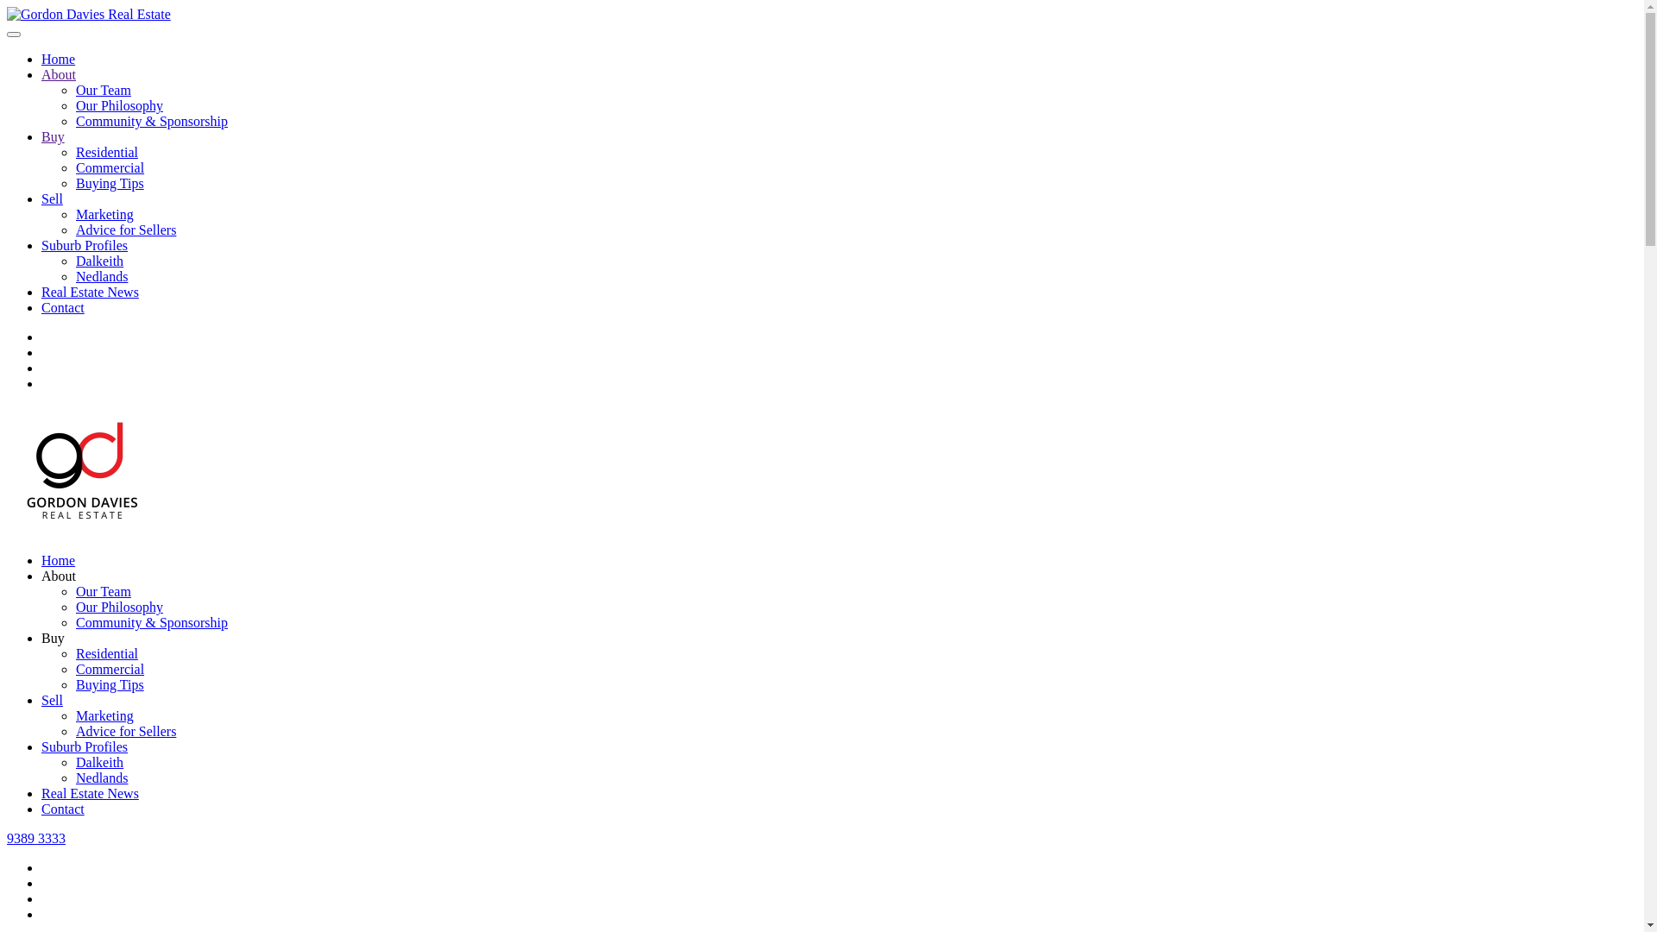 The width and height of the screenshot is (1657, 932). Describe the element at coordinates (104, 592) in the screenshot. I see `Our Team` at that location.